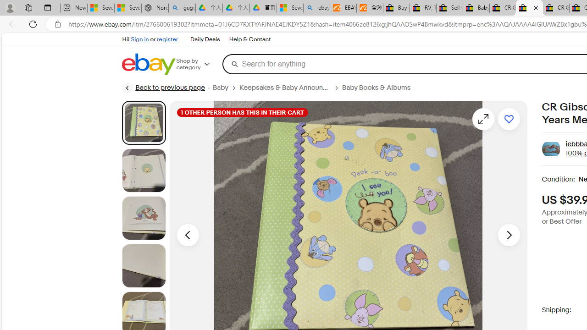 This screenshot has width=587, height=330. I want to click on Picture 1 of 22, so click(144, 123).